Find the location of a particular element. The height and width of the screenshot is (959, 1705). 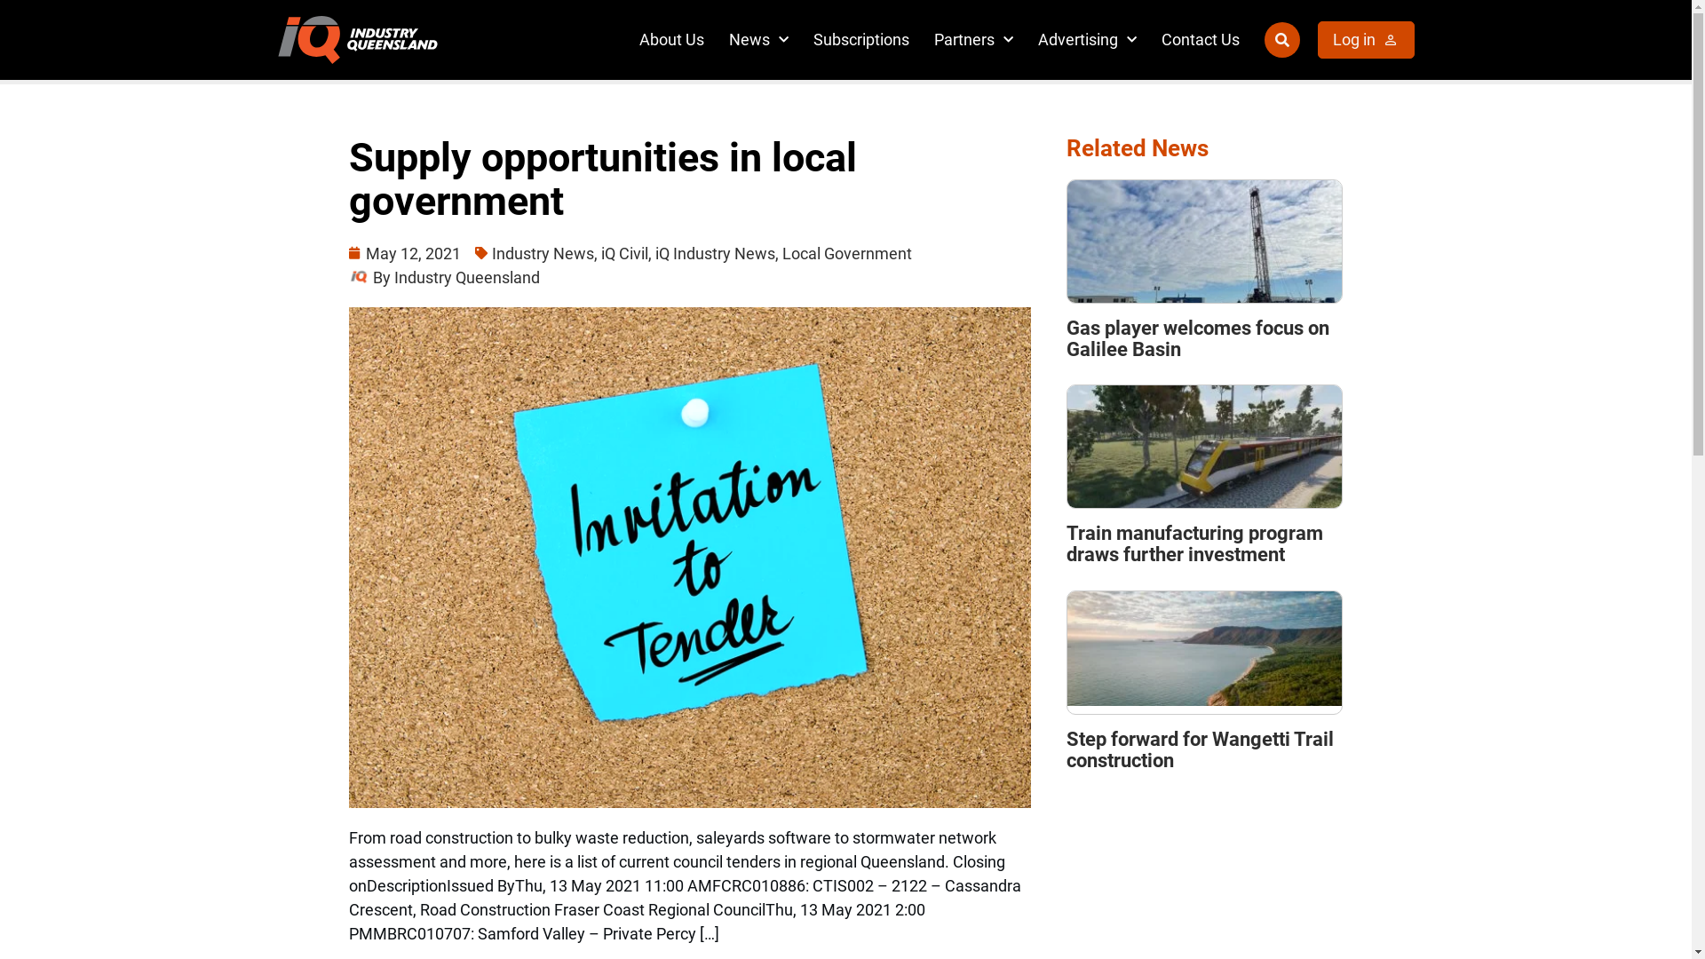

About Us is located at coordinates (671, 39).